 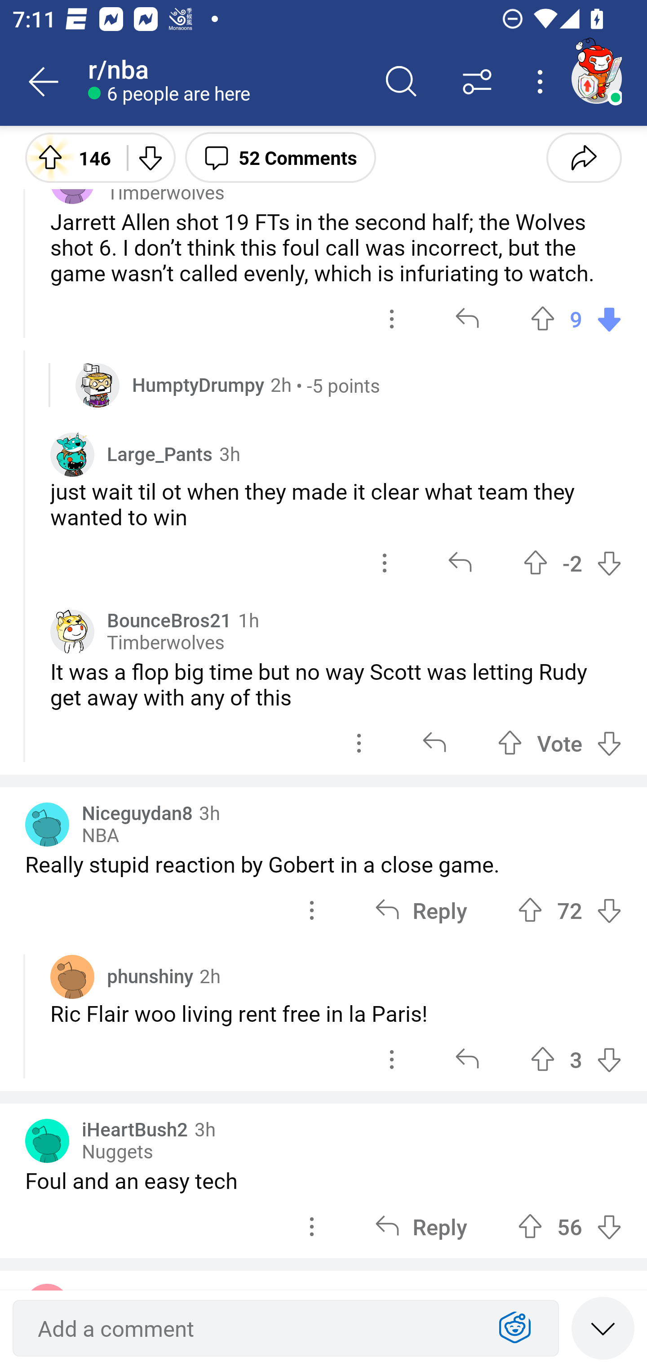 I want to click on Add a comment, so click(x=254, y=1328).